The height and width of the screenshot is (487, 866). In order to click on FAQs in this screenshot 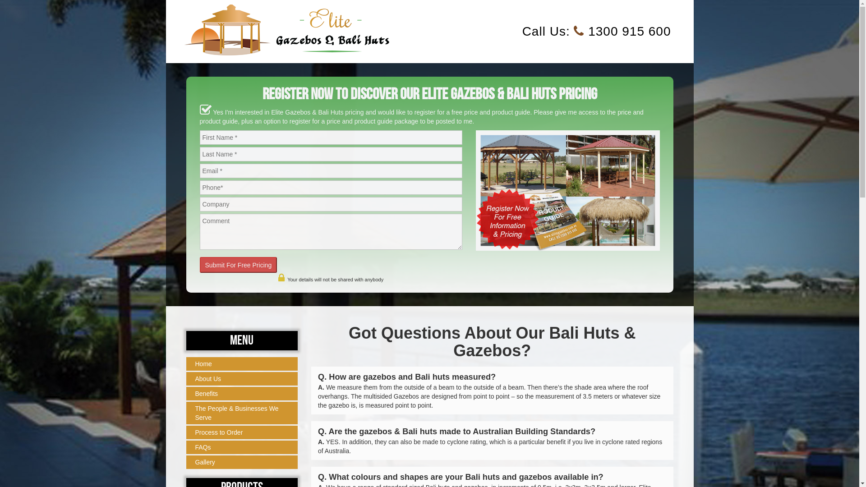, I will do `click(242, 447)`.